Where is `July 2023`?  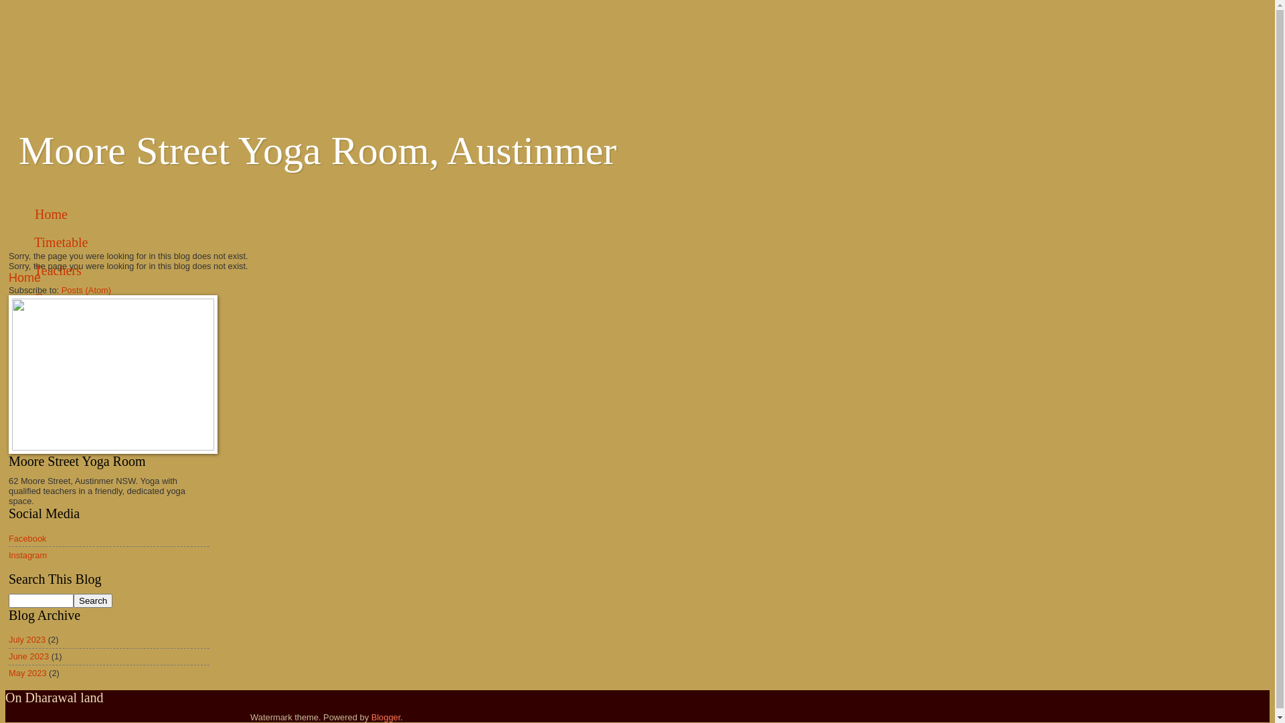
July 2023 is located at coordinates (27, 640).